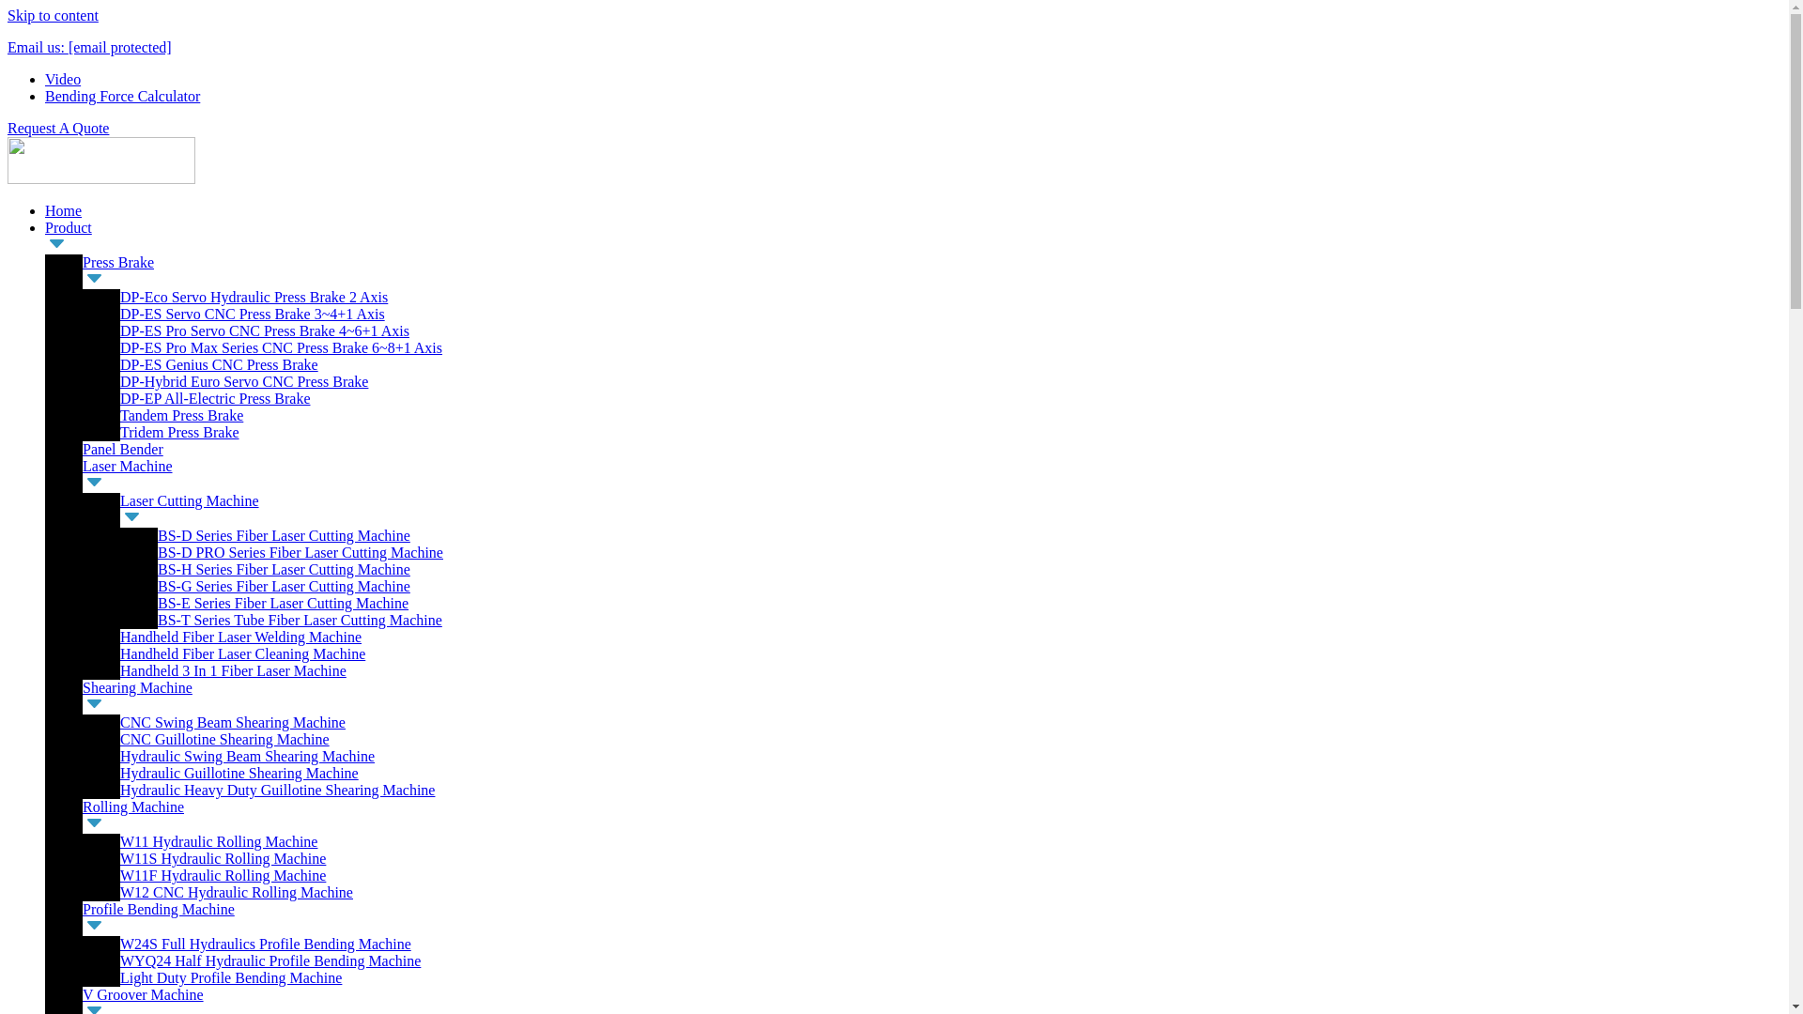 The image size is (1803, 1014). Describe the element at coordinates (218, 841) in the screenshot. I see `W11 Hydraulic Rolling Machine` at that location.